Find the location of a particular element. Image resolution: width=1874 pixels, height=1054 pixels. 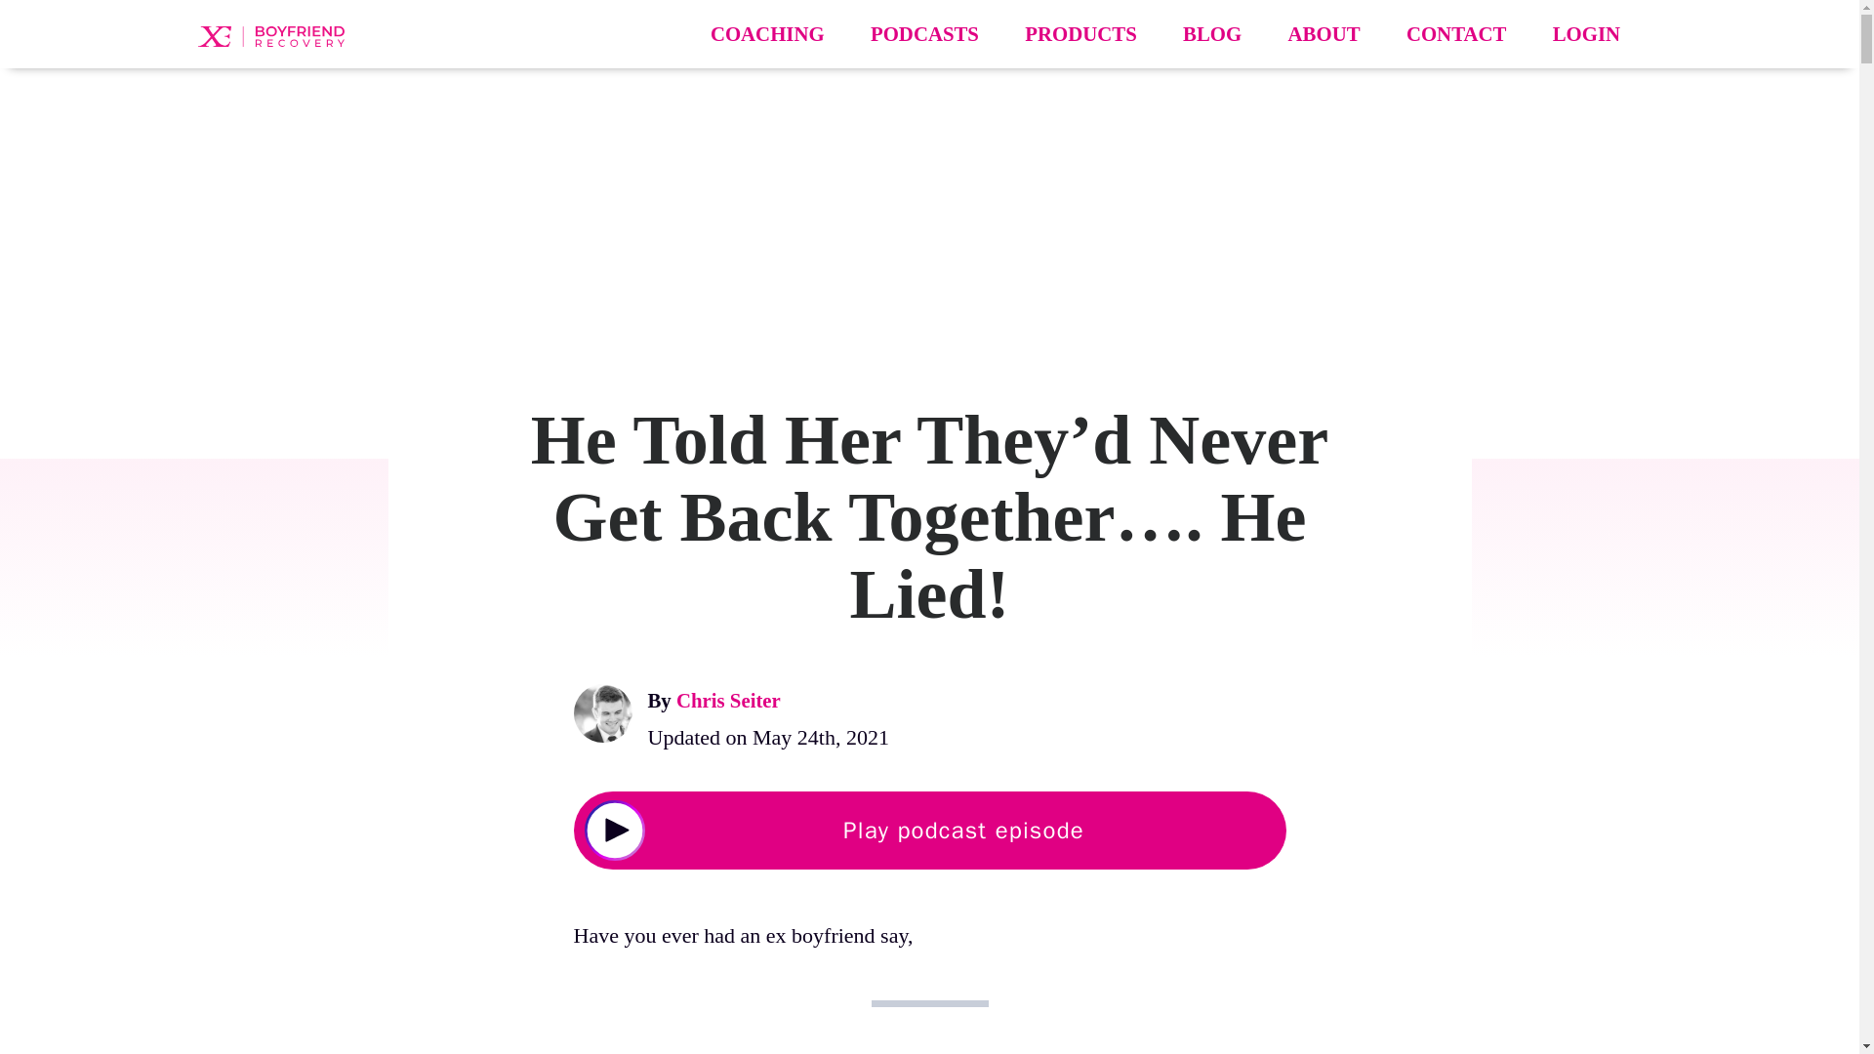

PRODUCTS is located at coordinates (1080, 33).